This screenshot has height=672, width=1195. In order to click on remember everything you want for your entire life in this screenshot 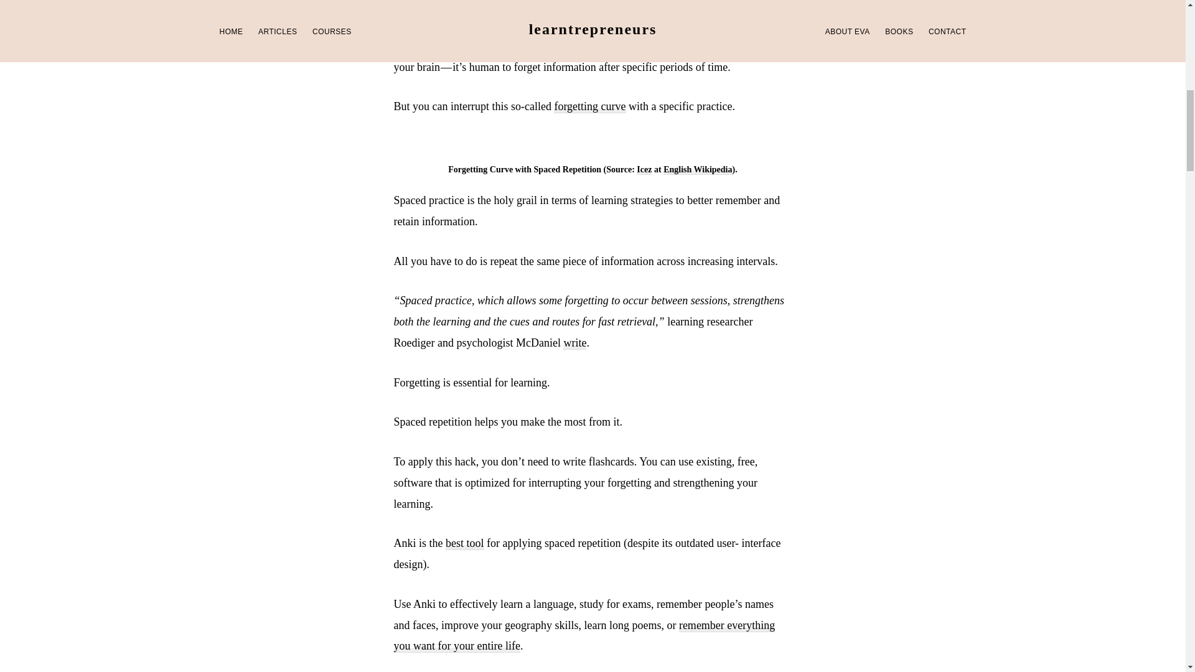, I will do `click(584, 636)`.